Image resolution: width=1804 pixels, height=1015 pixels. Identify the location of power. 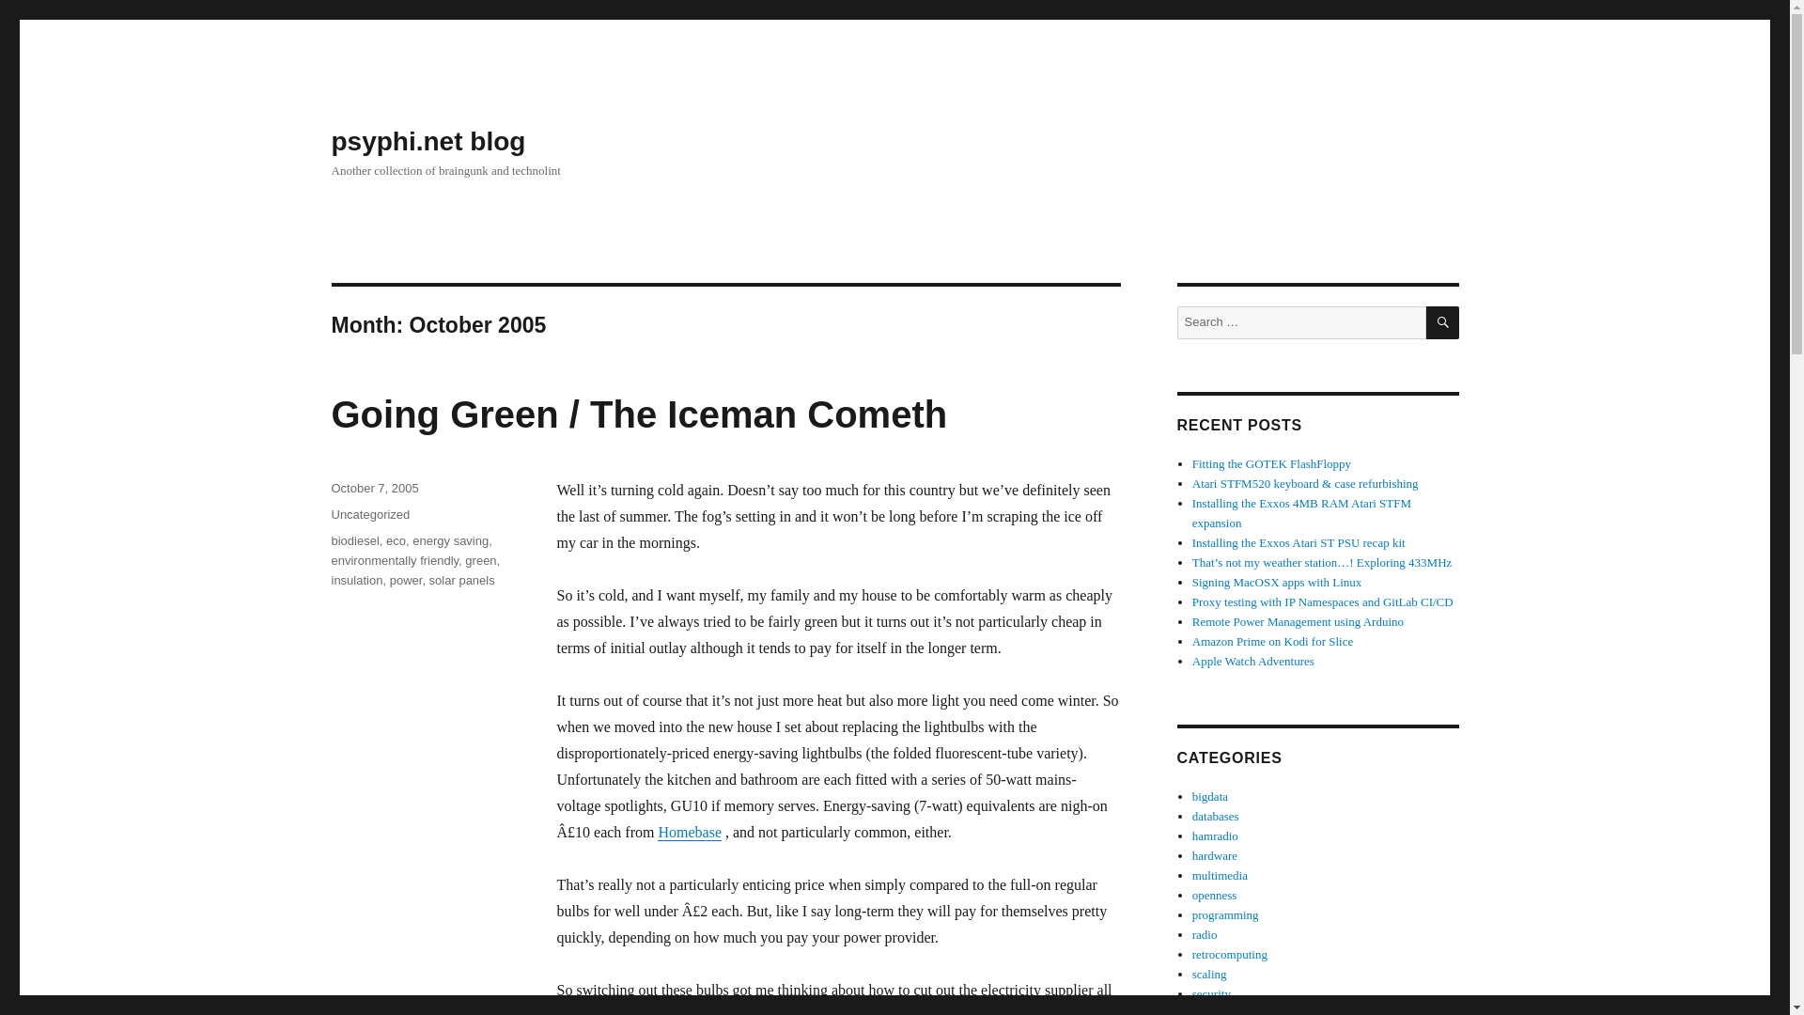
(406, 581).